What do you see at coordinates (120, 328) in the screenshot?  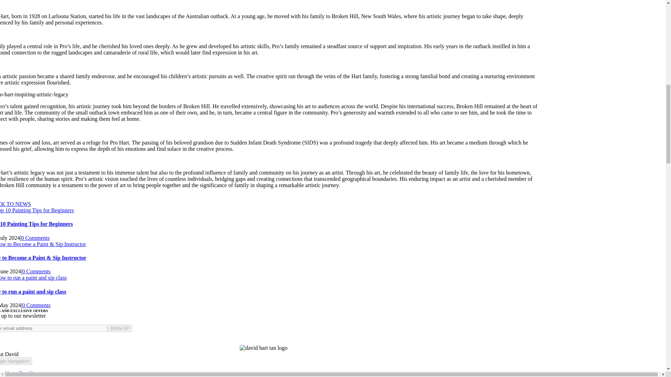 I see `SIGN UP` at bounding box center [120, 328].